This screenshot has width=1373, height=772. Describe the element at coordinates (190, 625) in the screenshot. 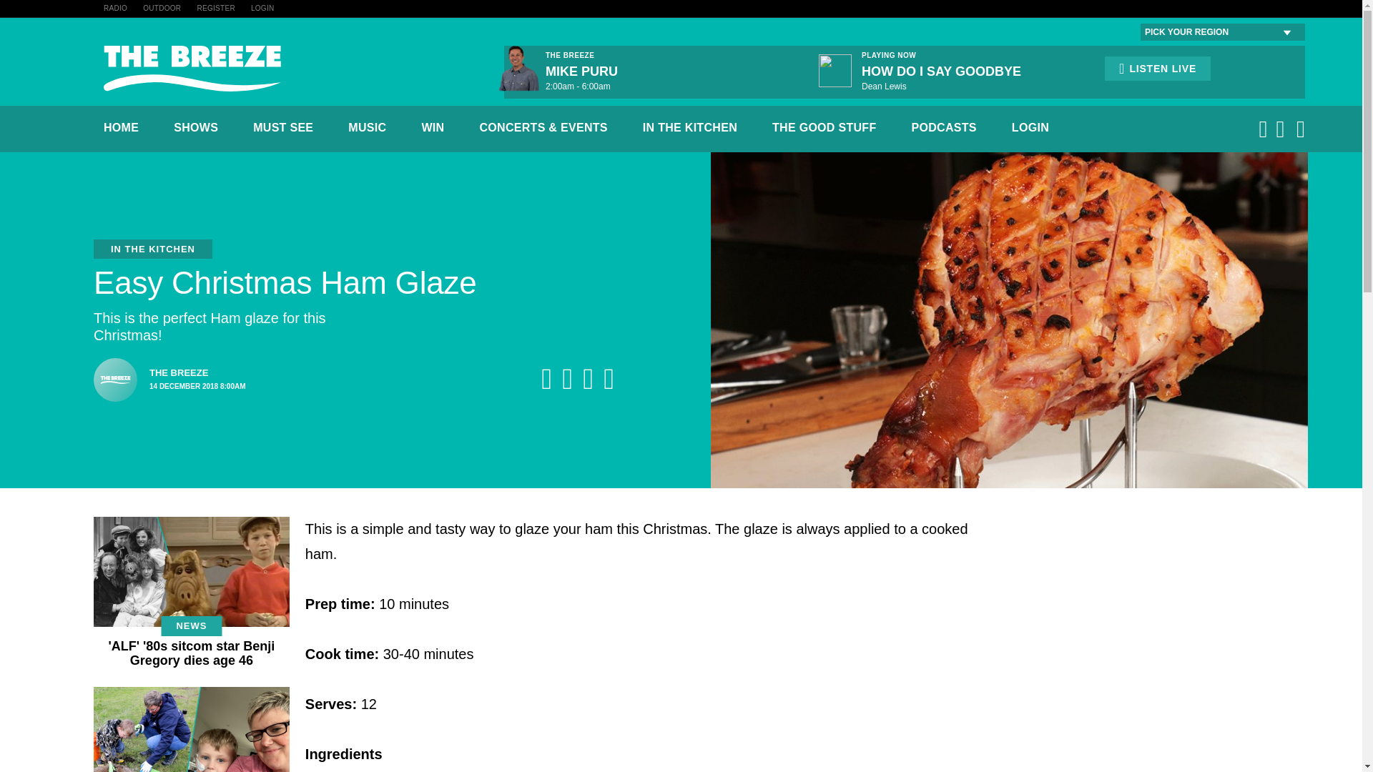

I see `NEWS` at that location.